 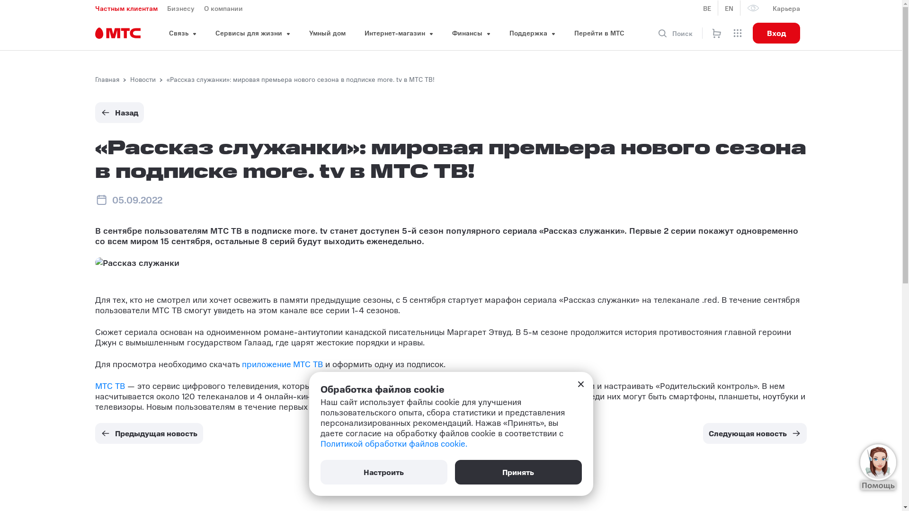 I want to click on BE, so click(x=707, y=8).